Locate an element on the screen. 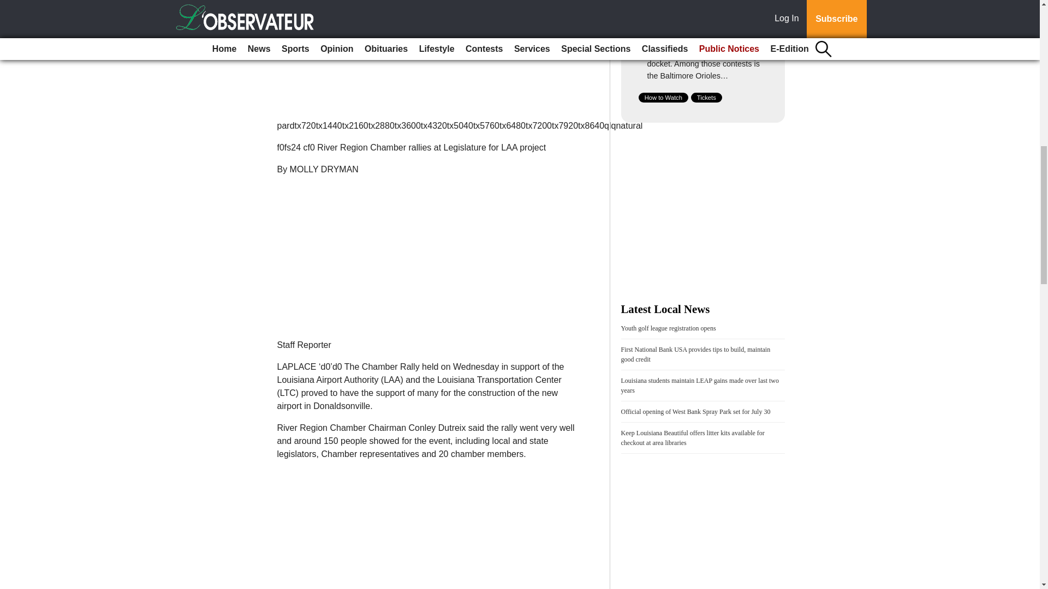 The height and width of the screenshot is (589, 1048). How to Watch is located at coordinates (663, 97).